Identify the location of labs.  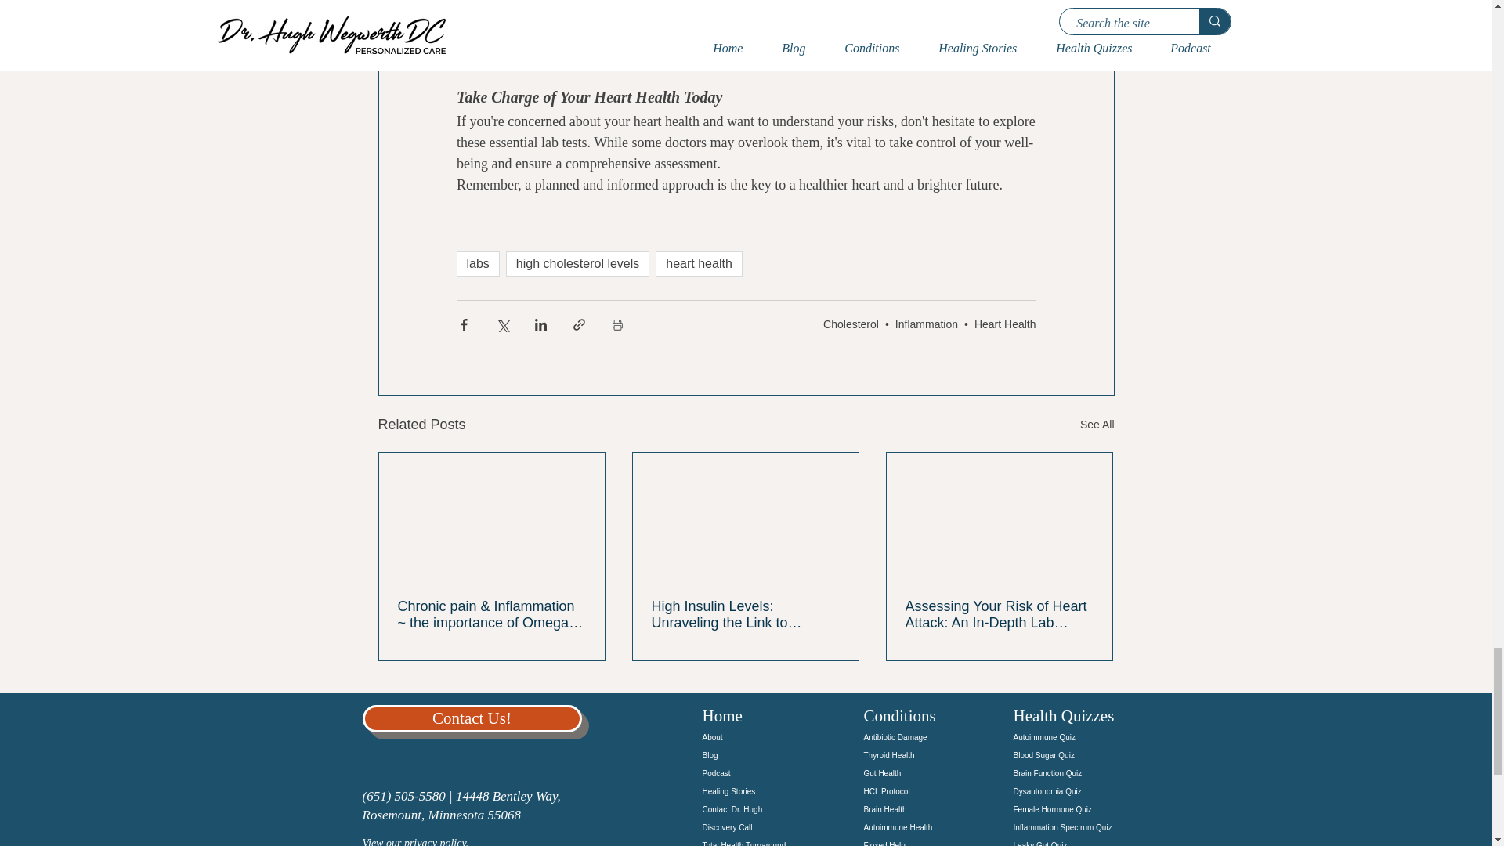
(477, 263).